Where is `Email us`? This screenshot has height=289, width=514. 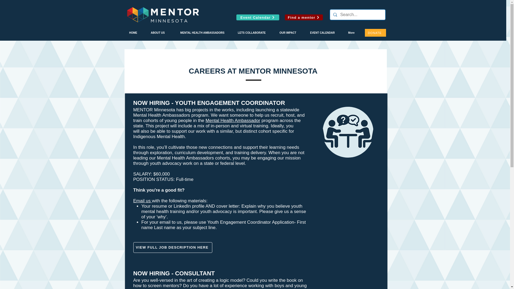
Email us is located at coordinates (142, 201).